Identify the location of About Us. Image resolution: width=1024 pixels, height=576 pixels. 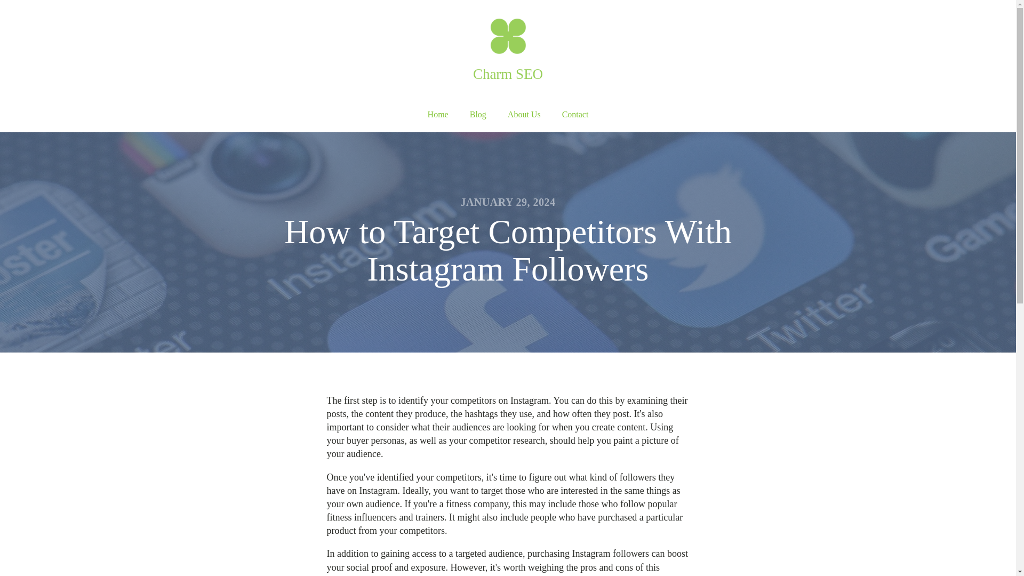
(524, 115).